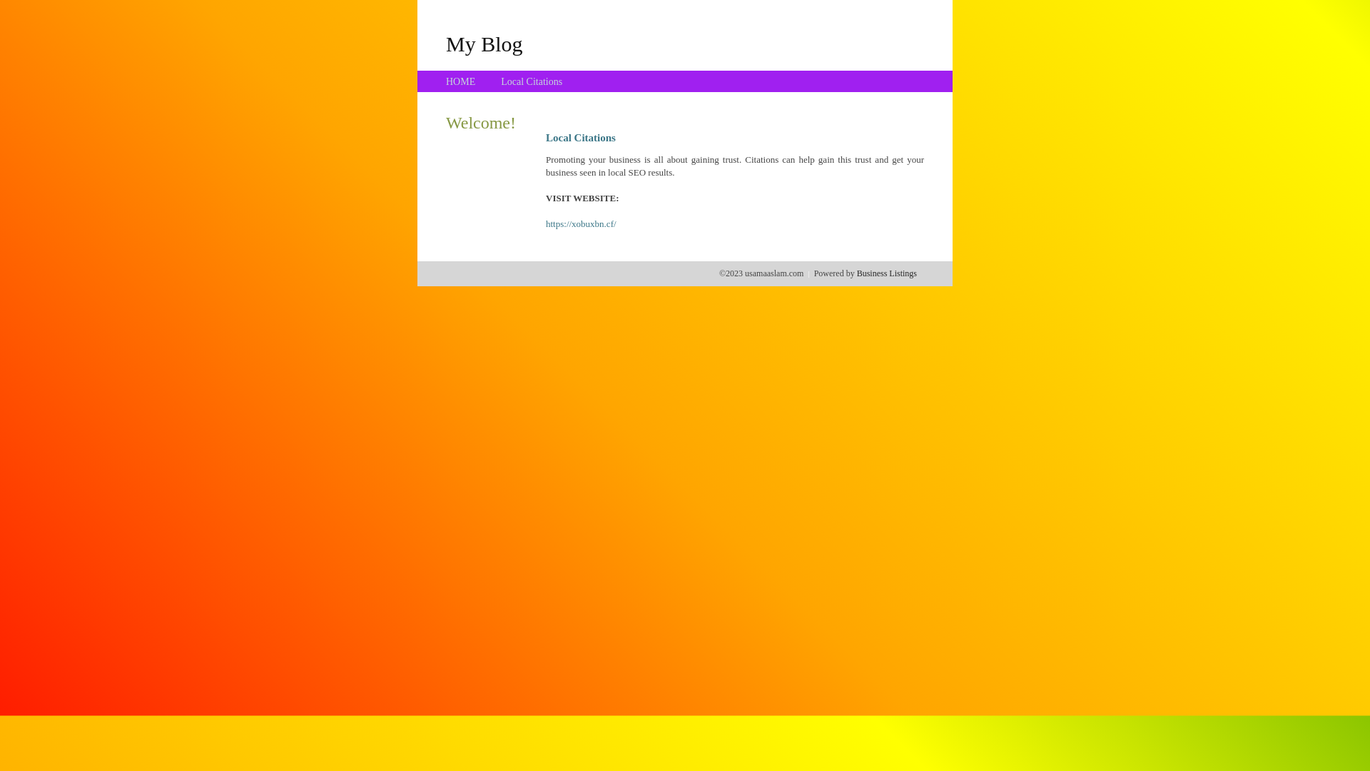 This screenshot has height=771, width=1370. Describe the element at coordinates (461, 81) in the screenshot. I see `HOME` at that location.